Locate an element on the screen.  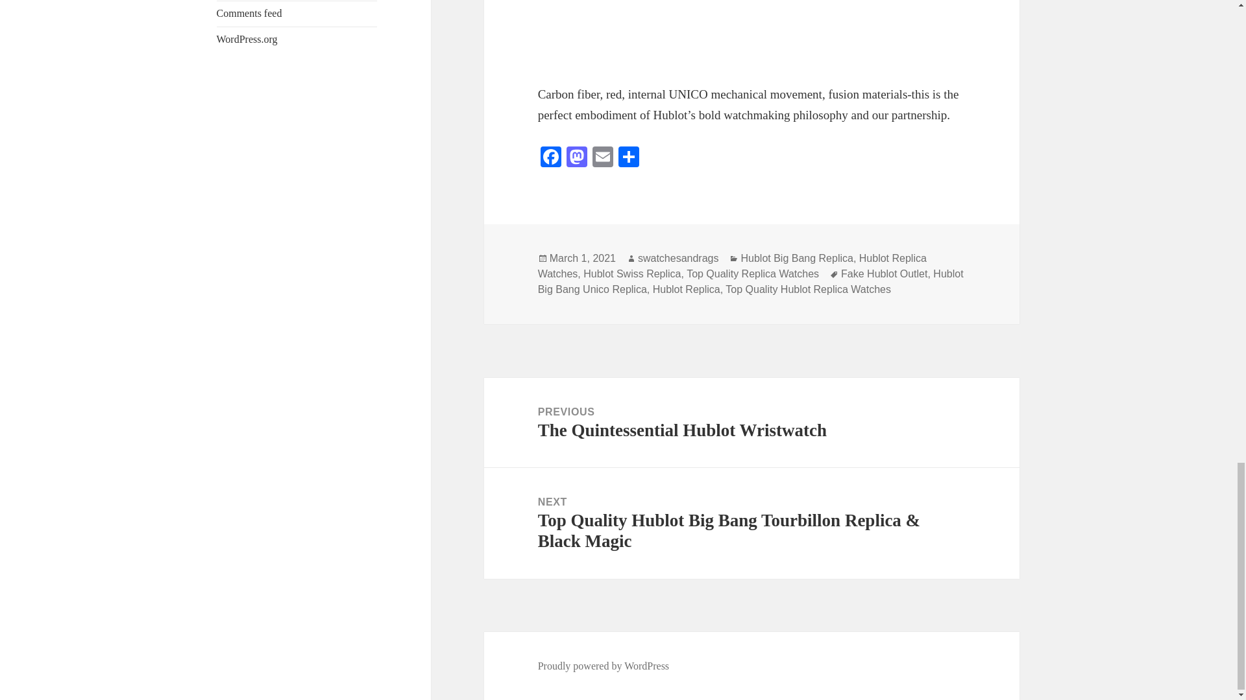
Fake Hublot Outlet is located at coordinates (884, 274).